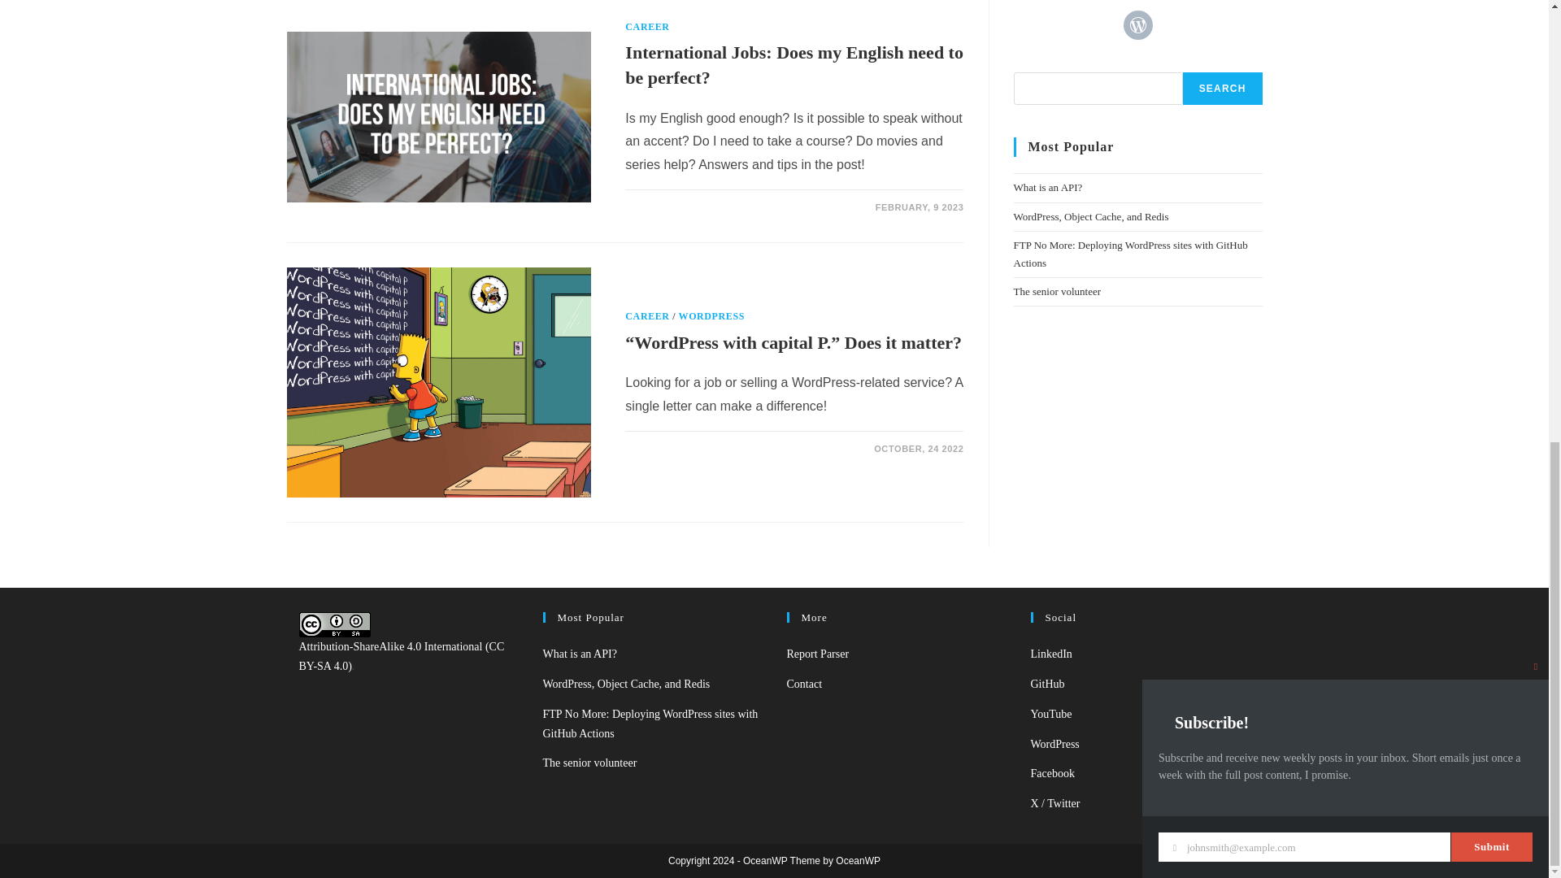  I want to click on WORDPRESS, so click(711, 316).